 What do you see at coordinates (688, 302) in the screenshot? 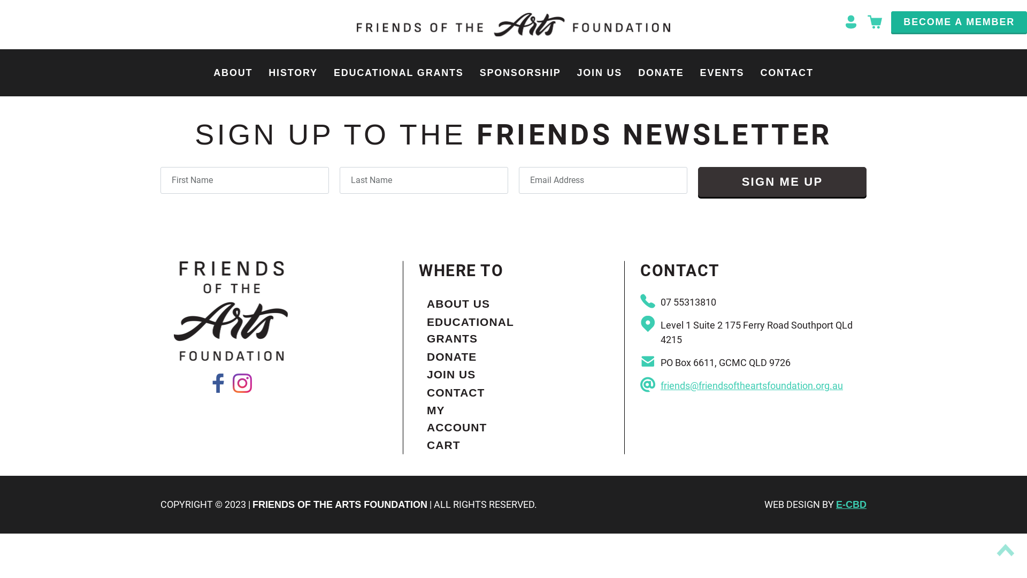
I see `07 55313810` at bounding box center [688, 302].